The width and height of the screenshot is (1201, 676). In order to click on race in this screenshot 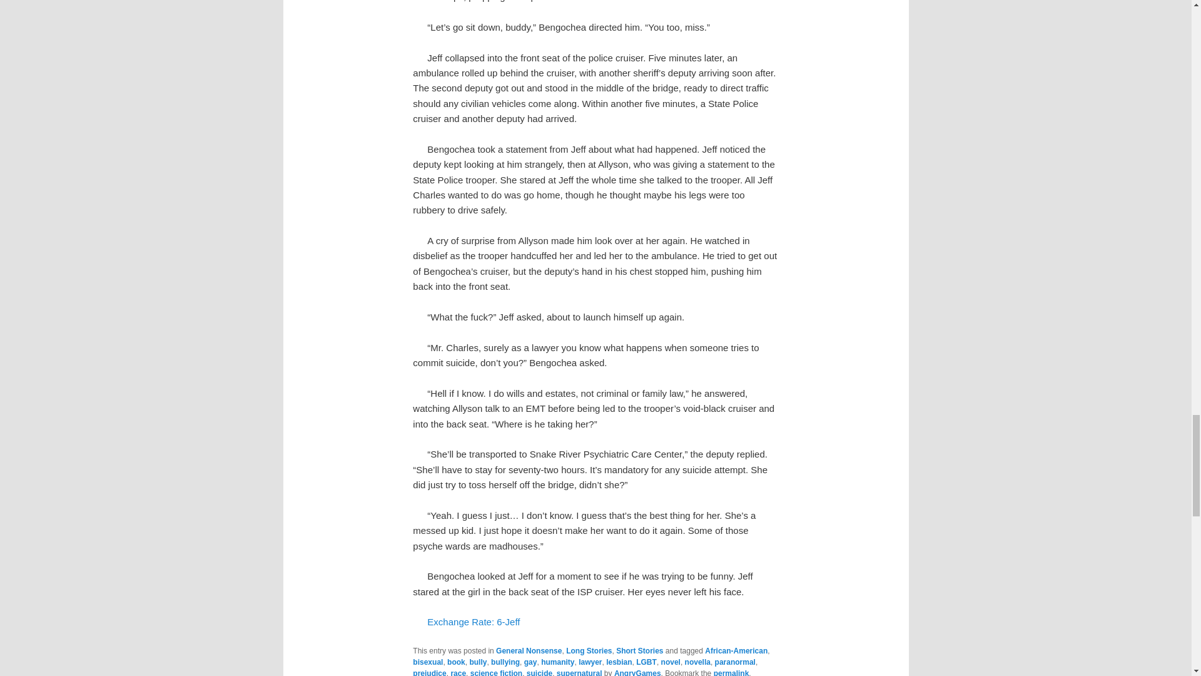, I will do `click(458, 672)`.